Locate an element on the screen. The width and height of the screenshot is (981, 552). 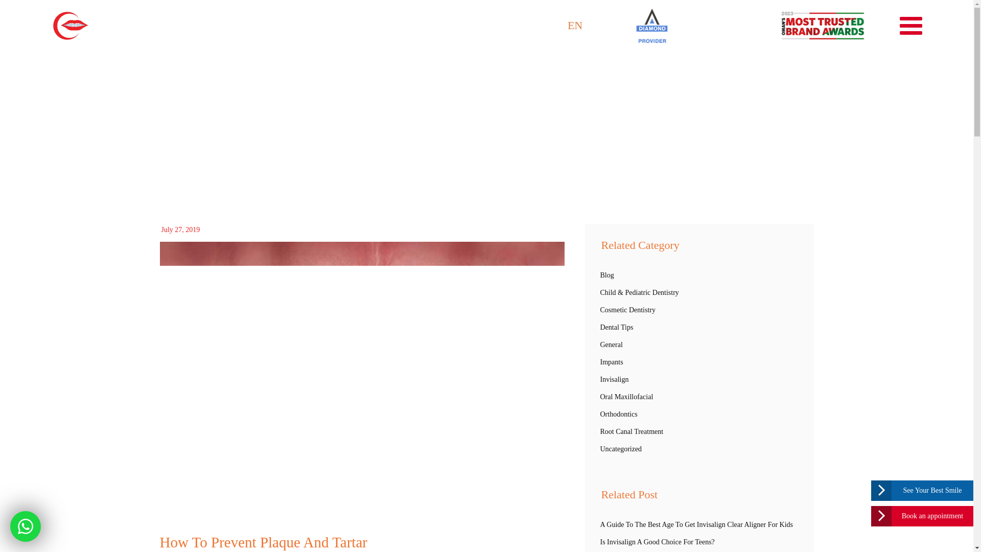
Invisalign is located at coordinates (699, 379).